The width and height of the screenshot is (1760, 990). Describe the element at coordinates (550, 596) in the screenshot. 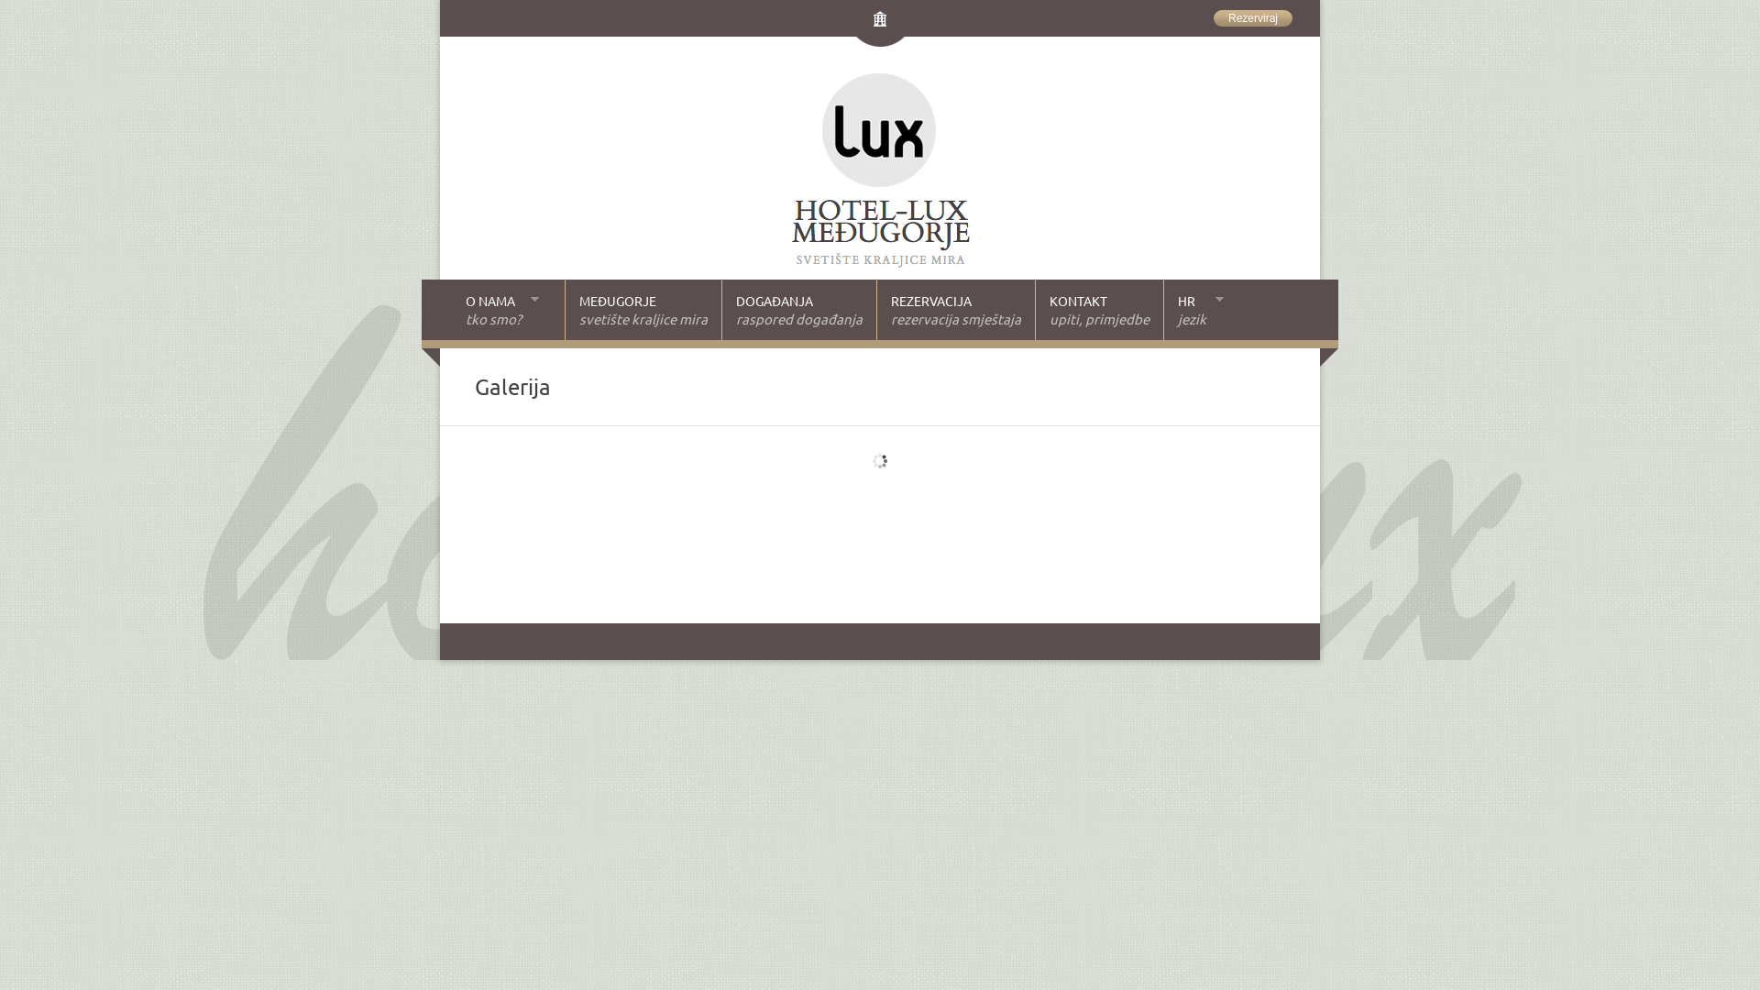

I see `DSC-9` at that location.